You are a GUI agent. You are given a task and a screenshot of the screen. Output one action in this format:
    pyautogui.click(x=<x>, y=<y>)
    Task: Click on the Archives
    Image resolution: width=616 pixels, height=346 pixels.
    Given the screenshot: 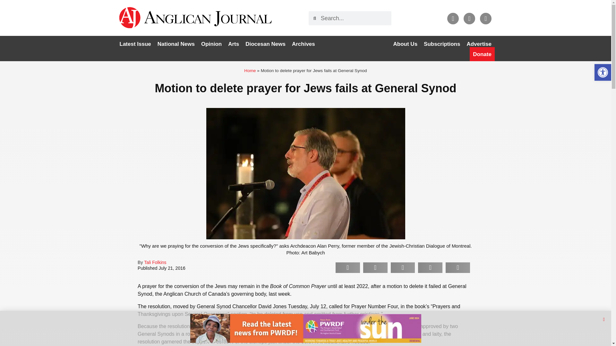 What is the action you would take?
    pyautogui.click(x=304, y=44)
    